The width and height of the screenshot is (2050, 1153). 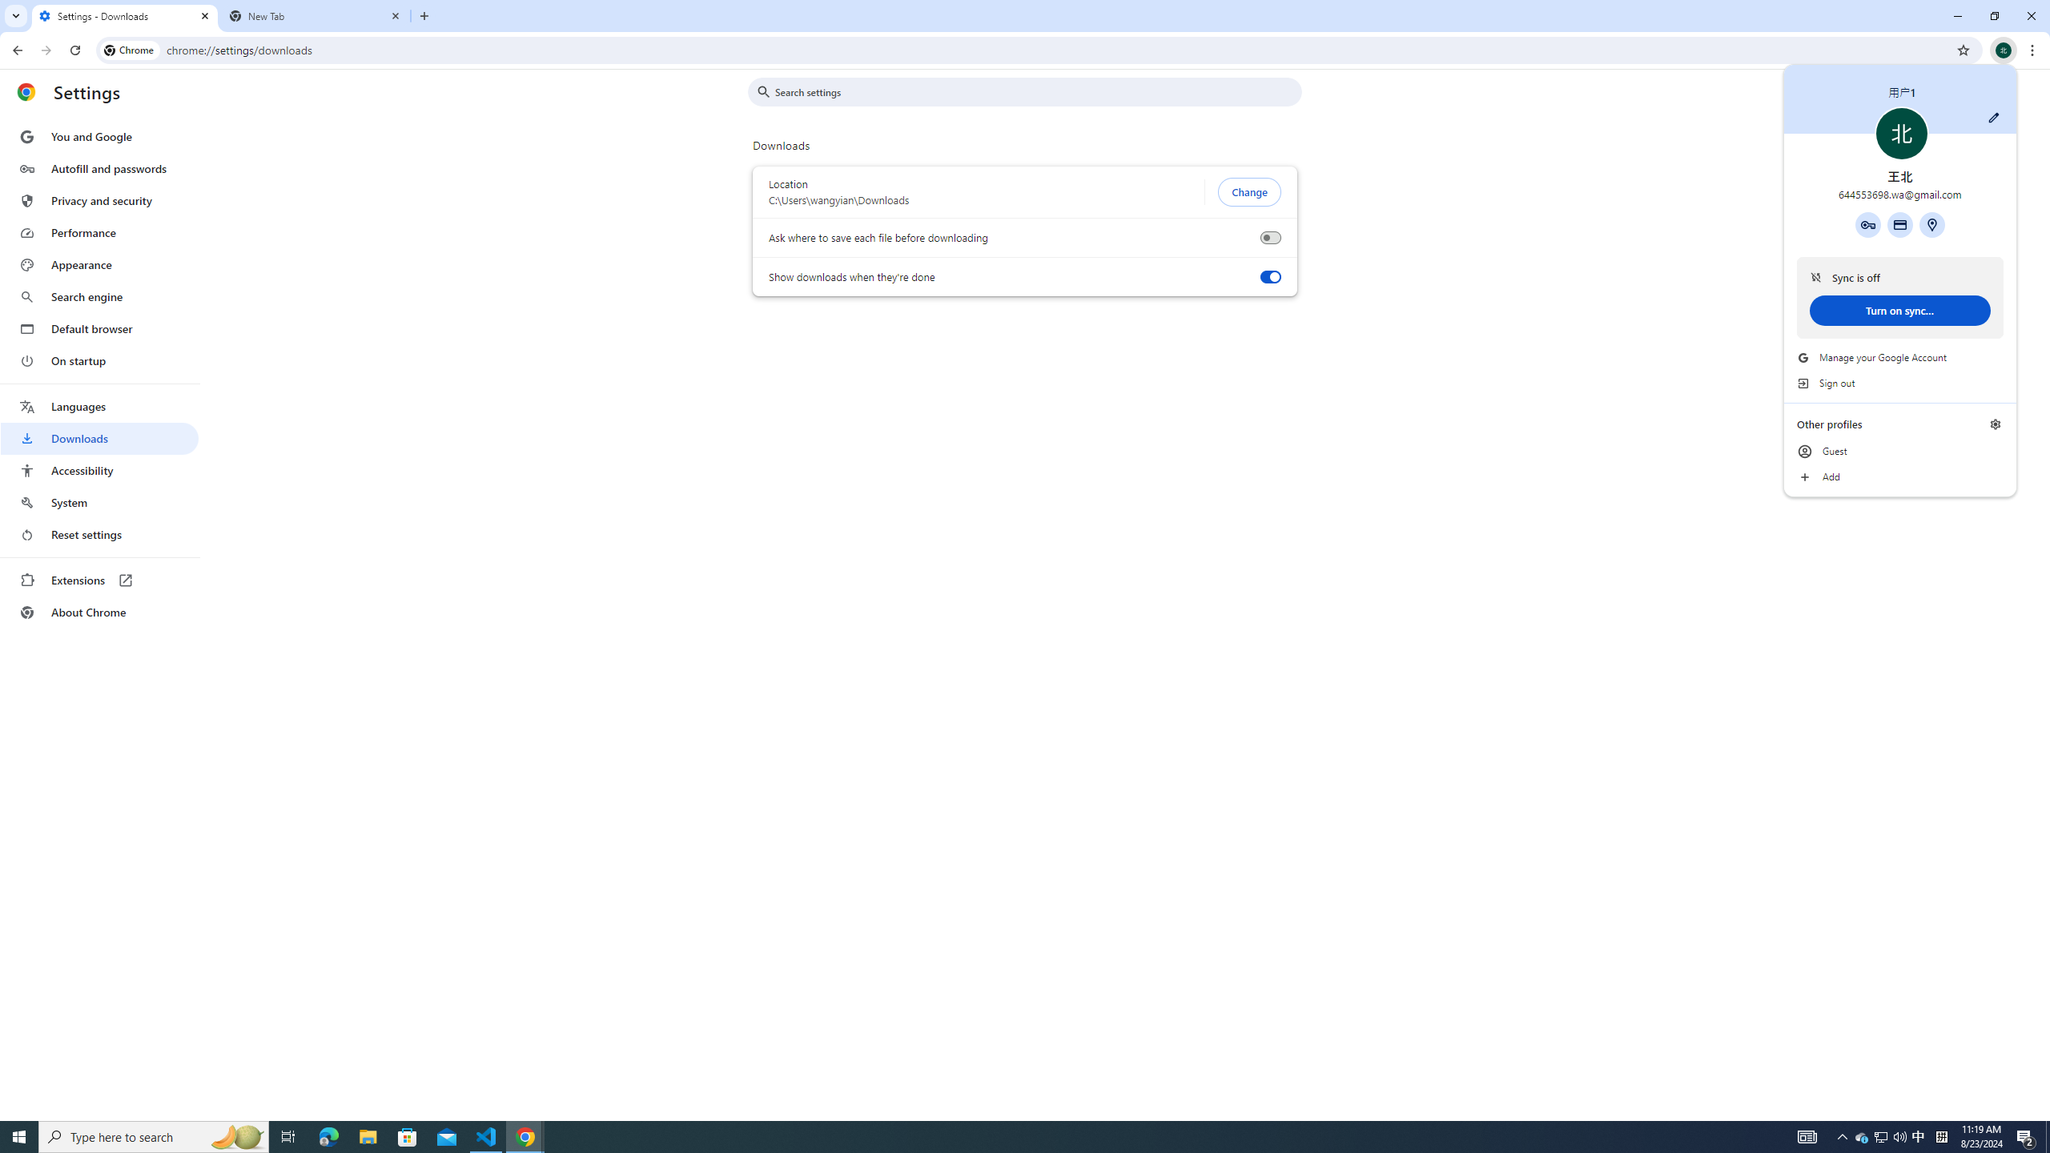 What do you see at coordinates (74, 50) in the screenshot?
I see `Reload` at bounding box center [74, 50].